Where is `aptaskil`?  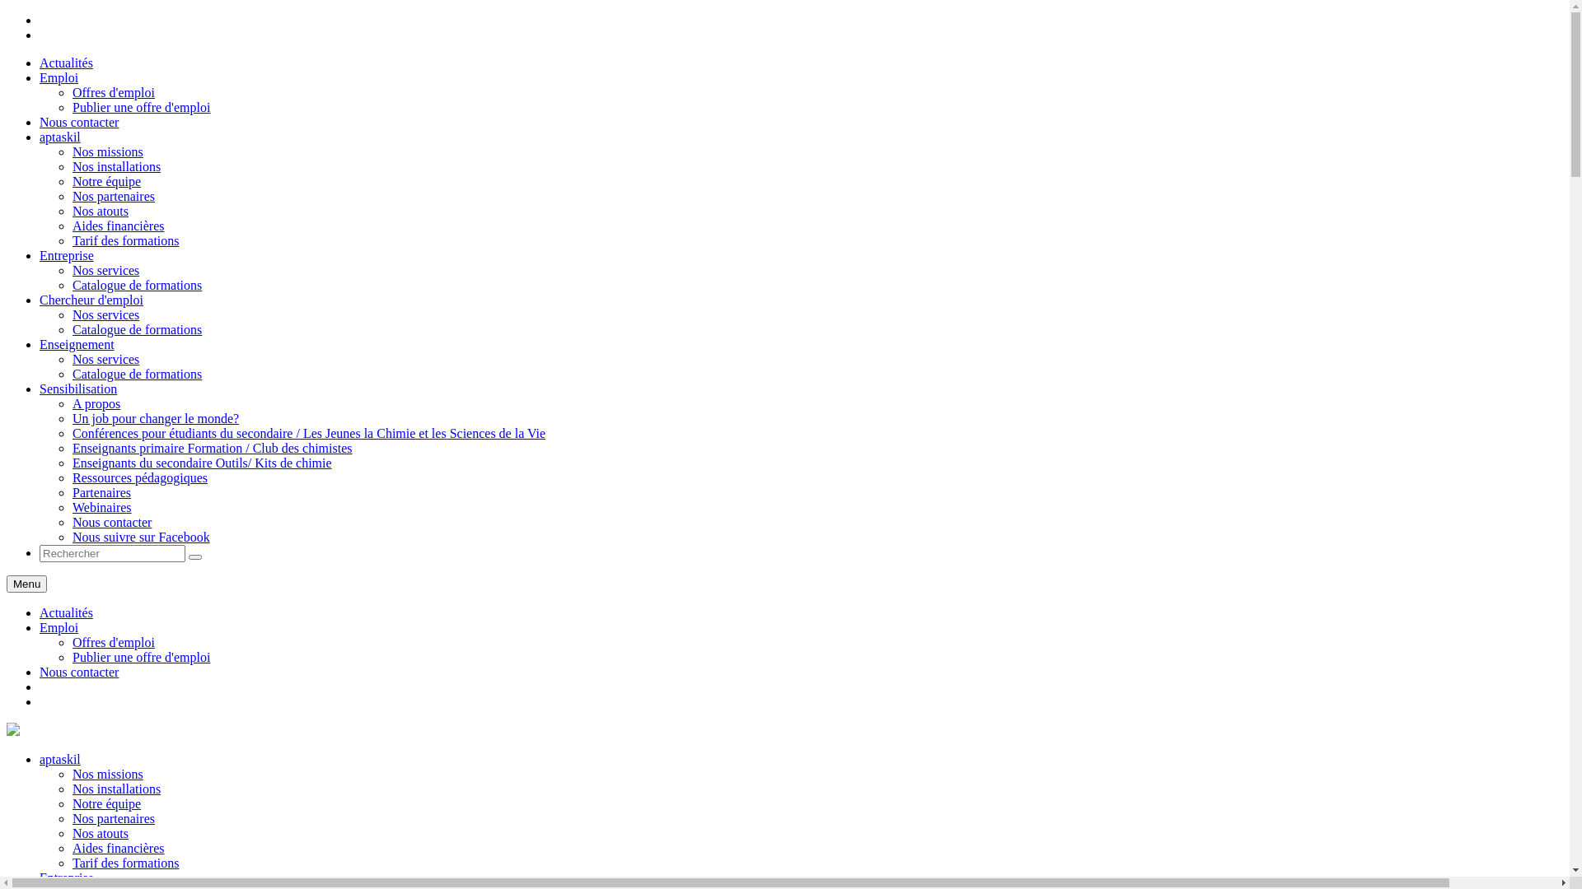 aptaskil is located at coordinates (60, 137).